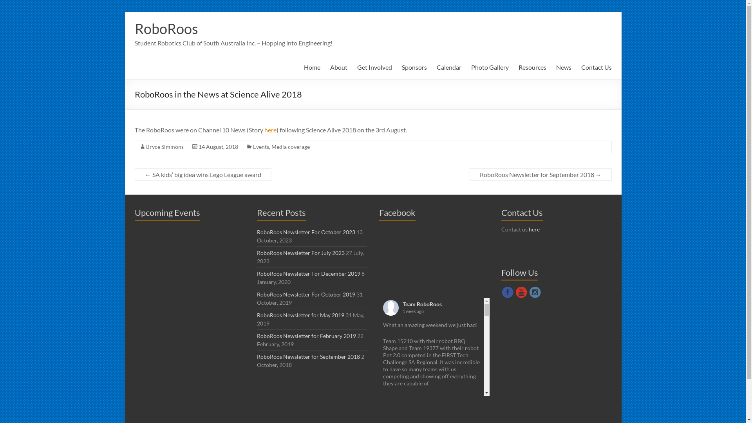 The height and width of the screenshot is (423, 752). Describe the element at coordinates (290, 146) in the screenshot. I see `Media coverage` at that location.